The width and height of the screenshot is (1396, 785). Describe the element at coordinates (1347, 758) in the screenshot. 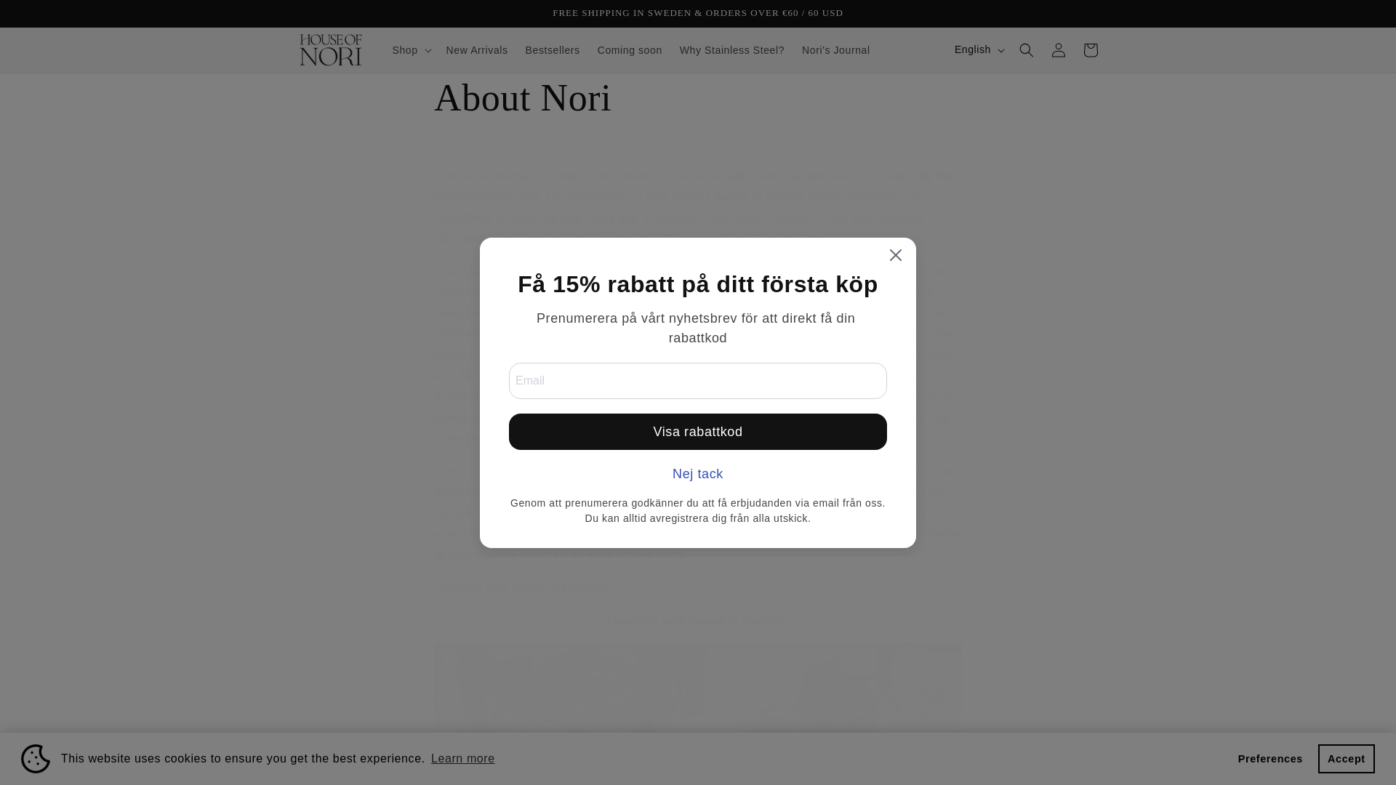

I see `Accept` at that location.